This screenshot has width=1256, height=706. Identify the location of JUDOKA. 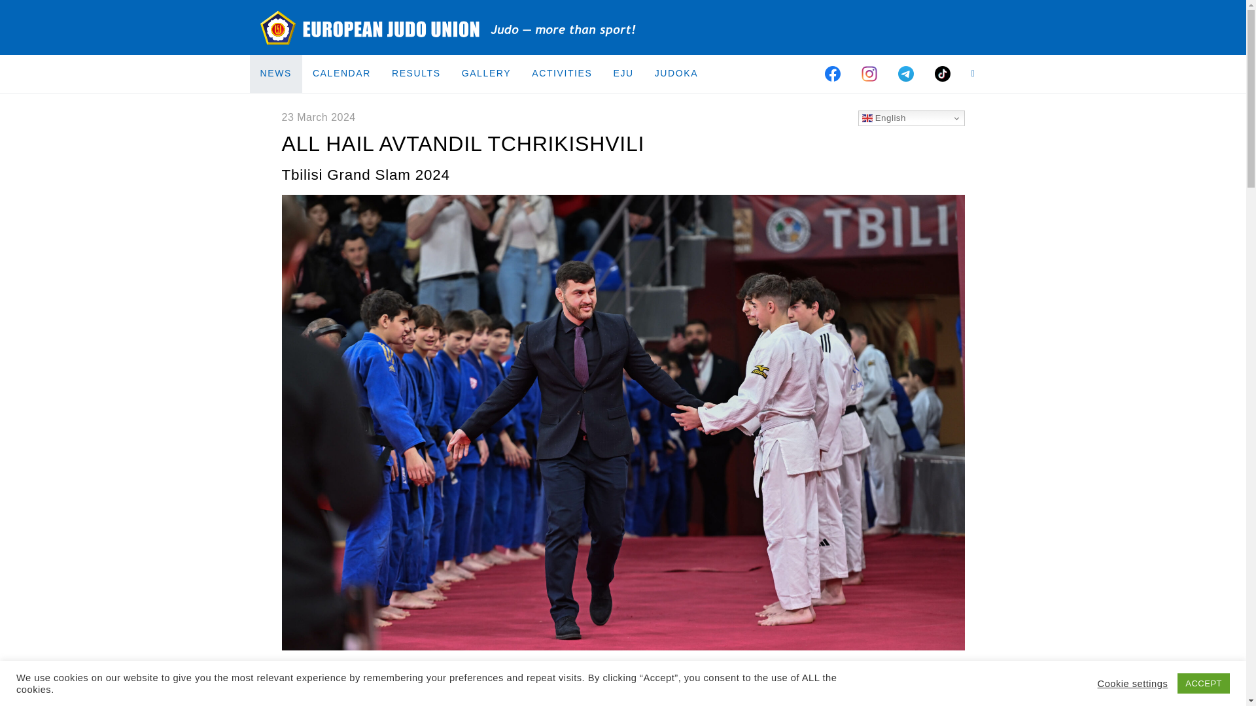
(676, 73).